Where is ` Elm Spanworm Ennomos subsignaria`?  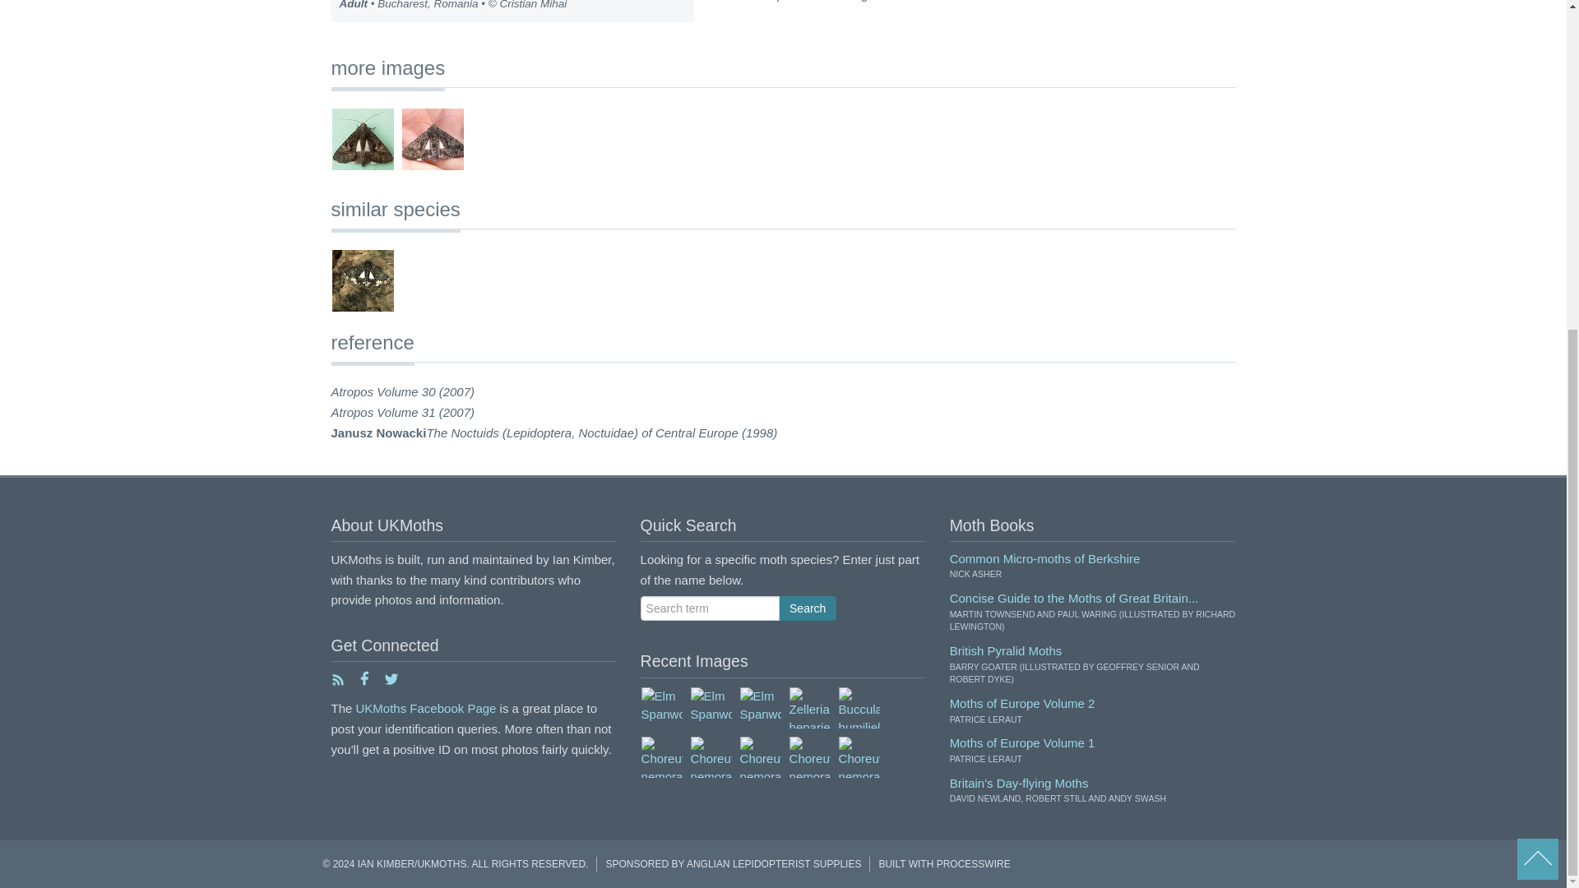  Elm Spanworm Ennomos subsignaria is located at coordinates (711, 707).